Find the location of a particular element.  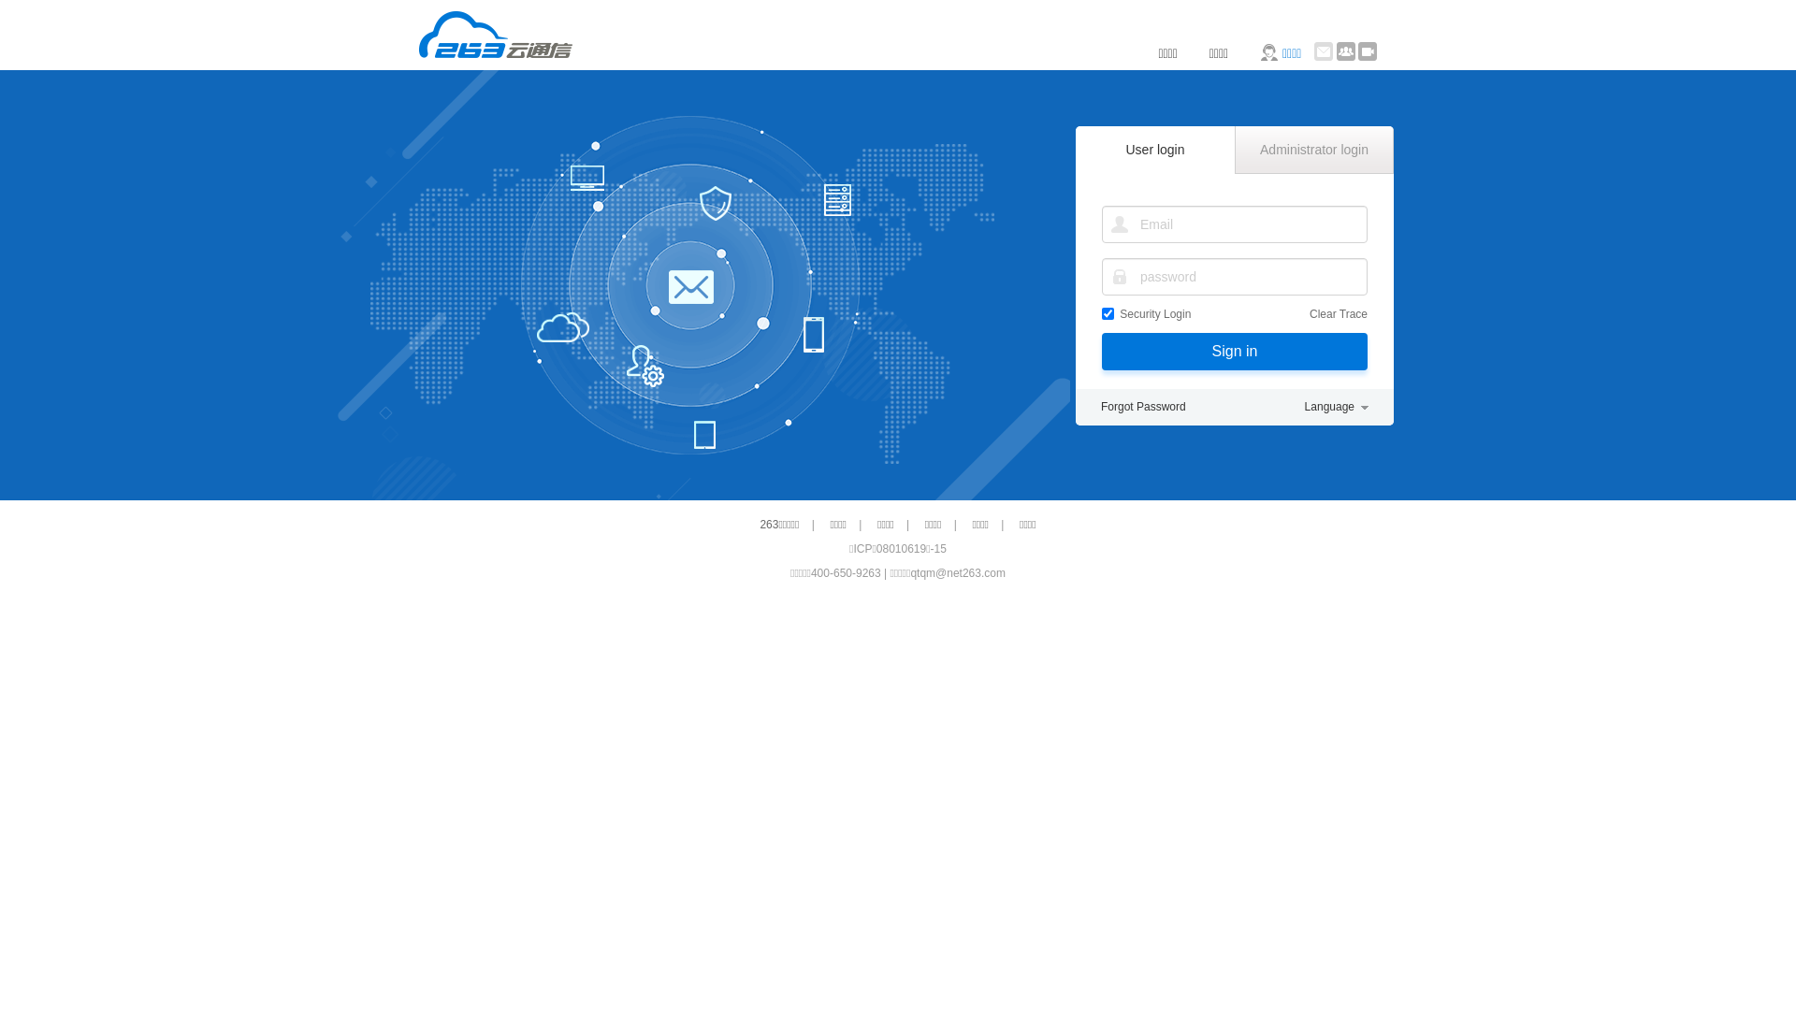

Language is located at coordinates (1337, 408).